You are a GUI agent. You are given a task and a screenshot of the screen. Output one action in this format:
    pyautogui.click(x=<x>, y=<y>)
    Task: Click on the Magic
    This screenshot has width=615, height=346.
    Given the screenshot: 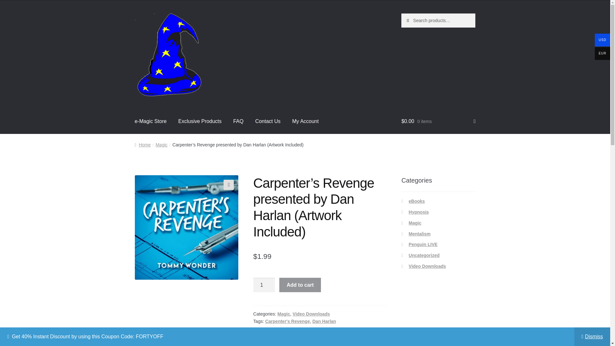 What is the action you would take?
    pyautogui.click(x=161, y=145)
    